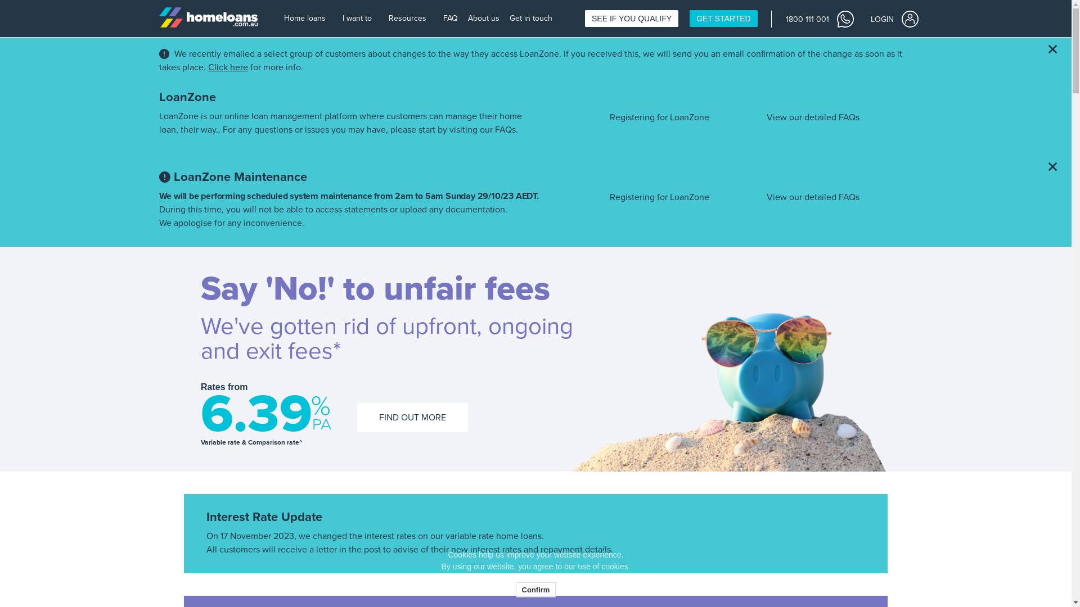 This screenshot has width=1080, height=607. Describe the element at coordinates (894, 19) in the screenshot. I see `LOGIN
 ` at that location.